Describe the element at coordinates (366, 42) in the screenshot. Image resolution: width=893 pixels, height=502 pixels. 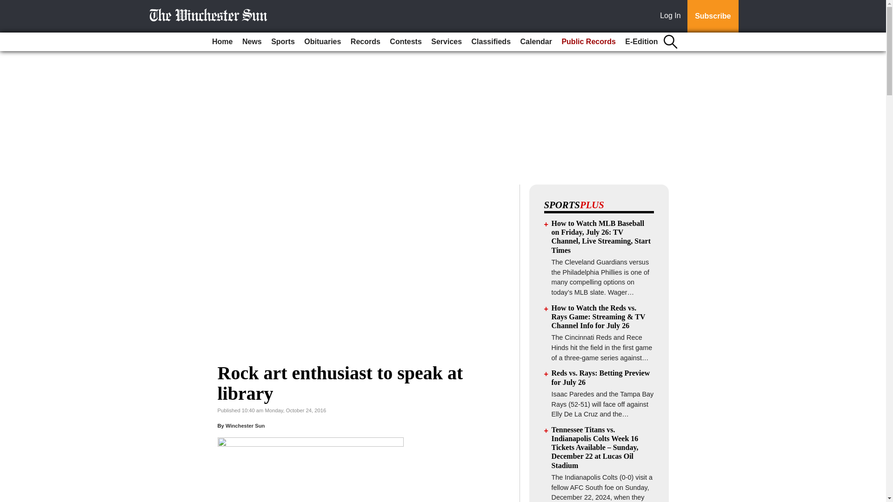
I see `Records` at that location.